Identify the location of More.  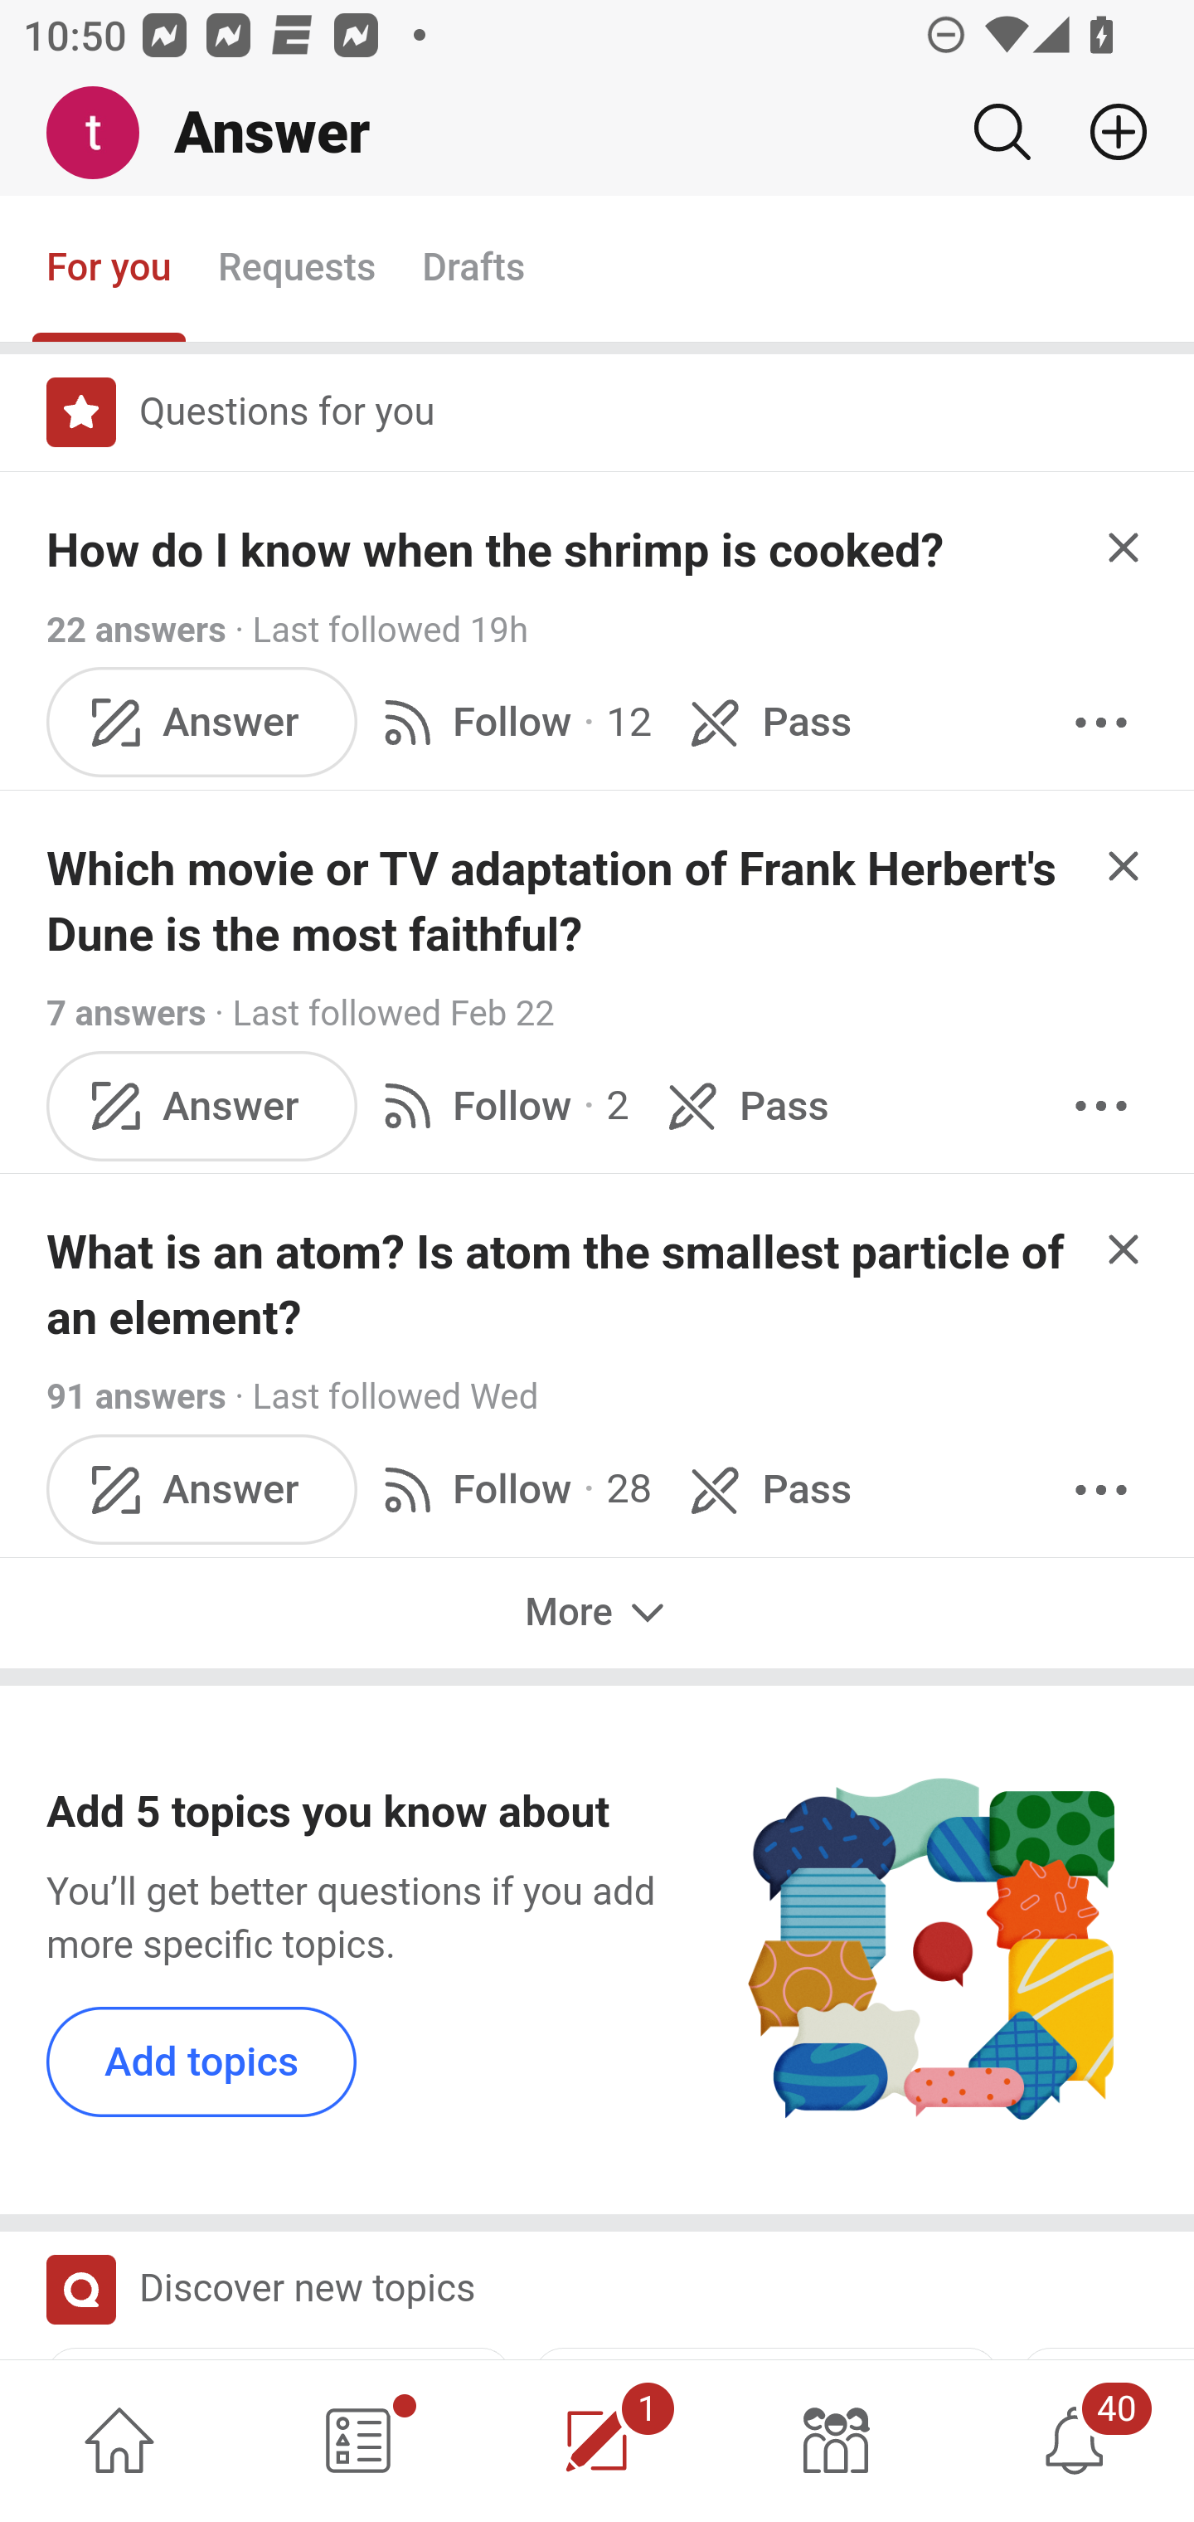
(597, 1613).